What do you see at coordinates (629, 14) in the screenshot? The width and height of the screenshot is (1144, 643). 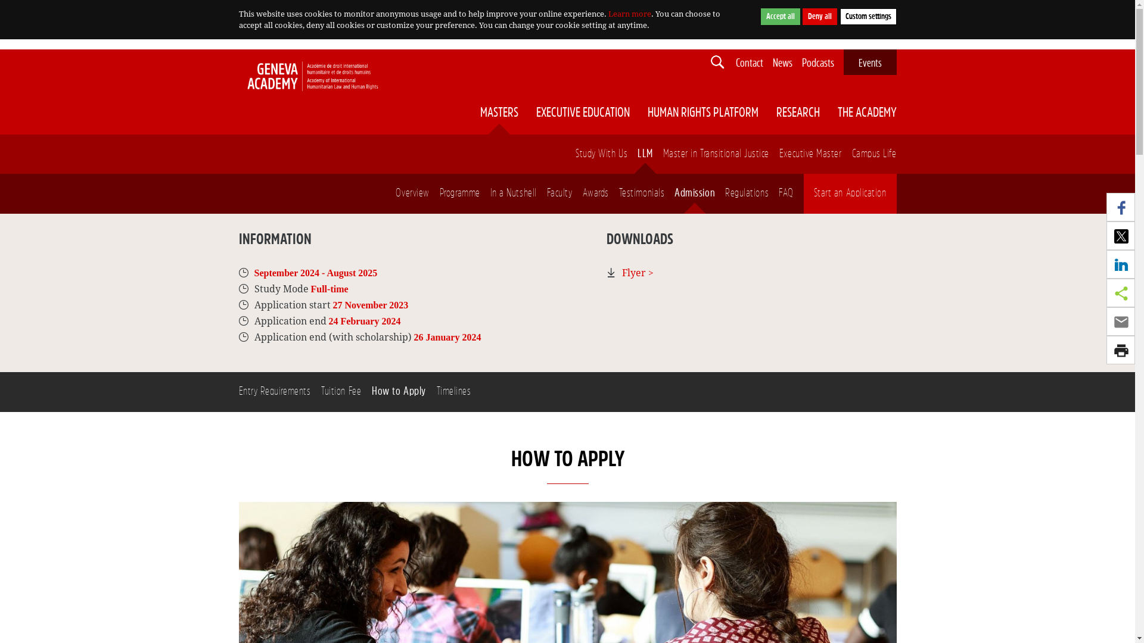 I see `Learn more` at bounding box center [629, 14].